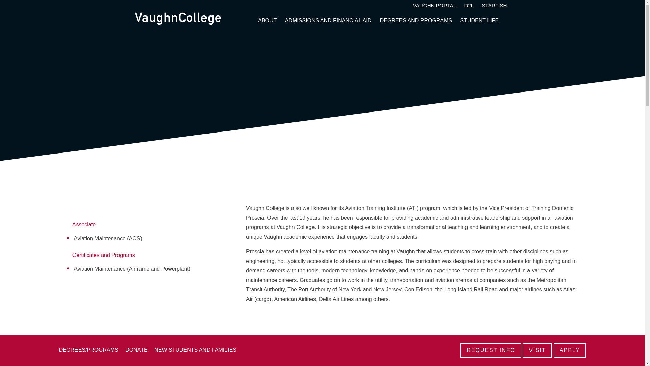 The width and height of the screenshot is (650, 366). What do you see at coordinates (434, 6) in the screenshot?
I see `VAUGHN PORTAL` at bounding box center [434, 6].